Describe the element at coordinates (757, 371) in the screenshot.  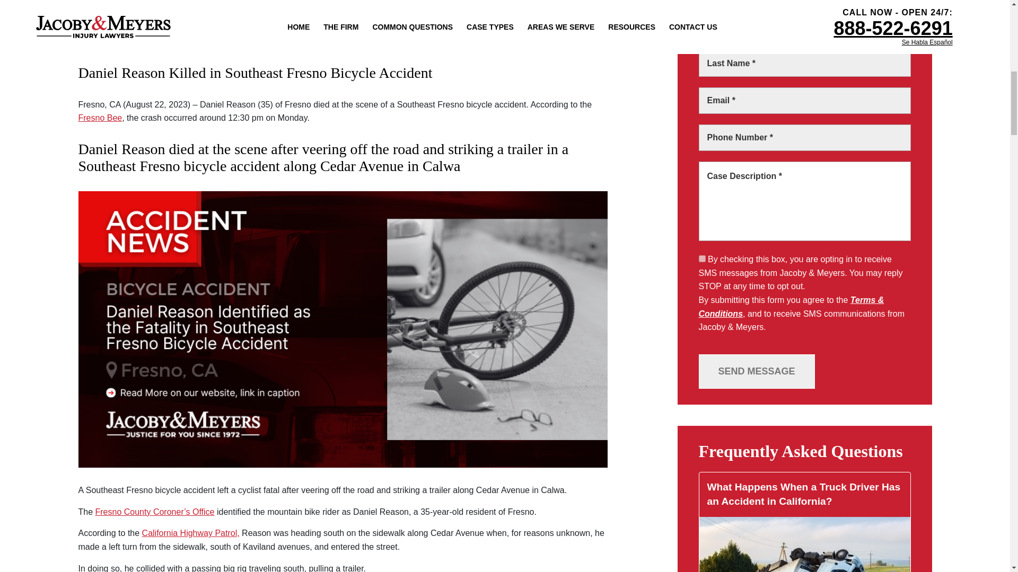
I see `Send Message` at that location.